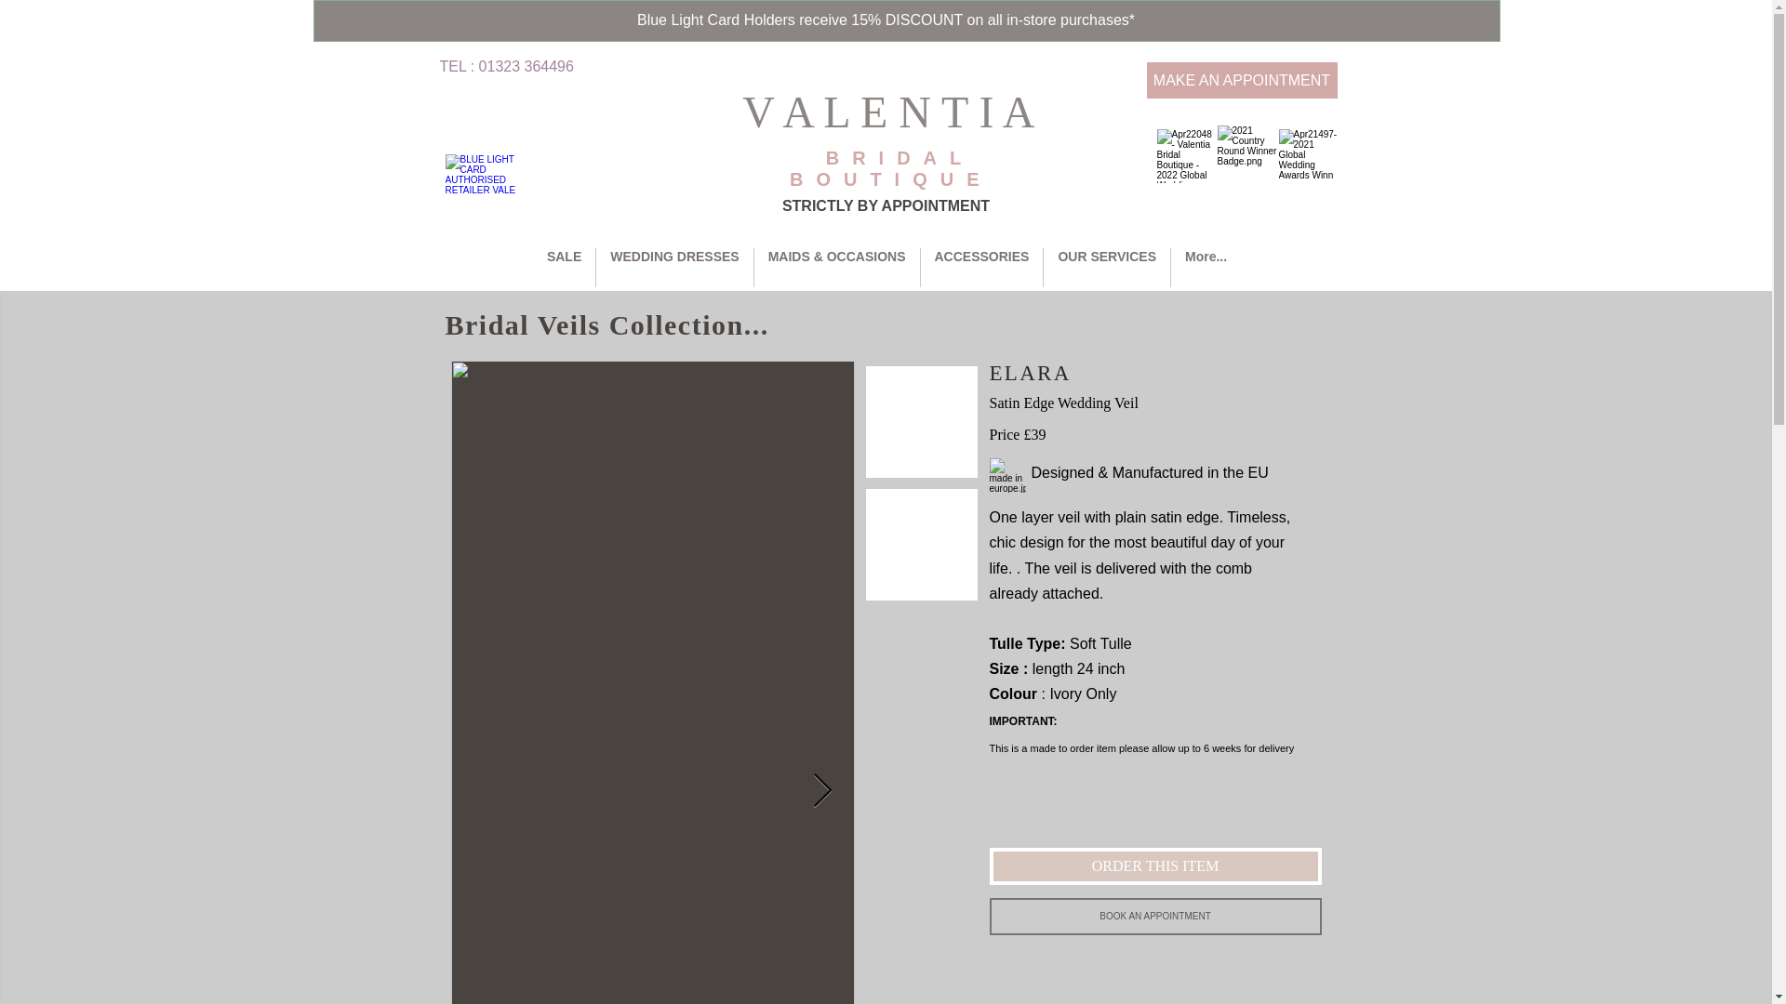 This screenshot has width=1786, height=1004. I want to click on WEDDING DRESSES, so click(673, 267).